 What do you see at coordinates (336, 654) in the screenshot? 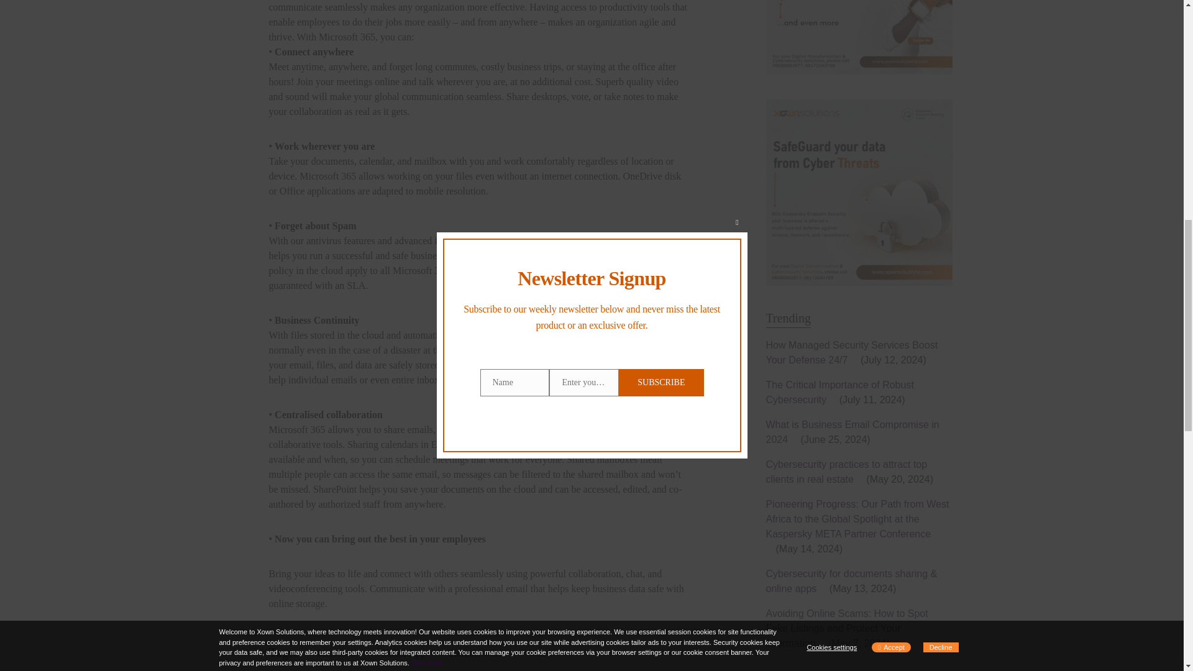
I see `Microsoft` at bounding box center [336, 654].